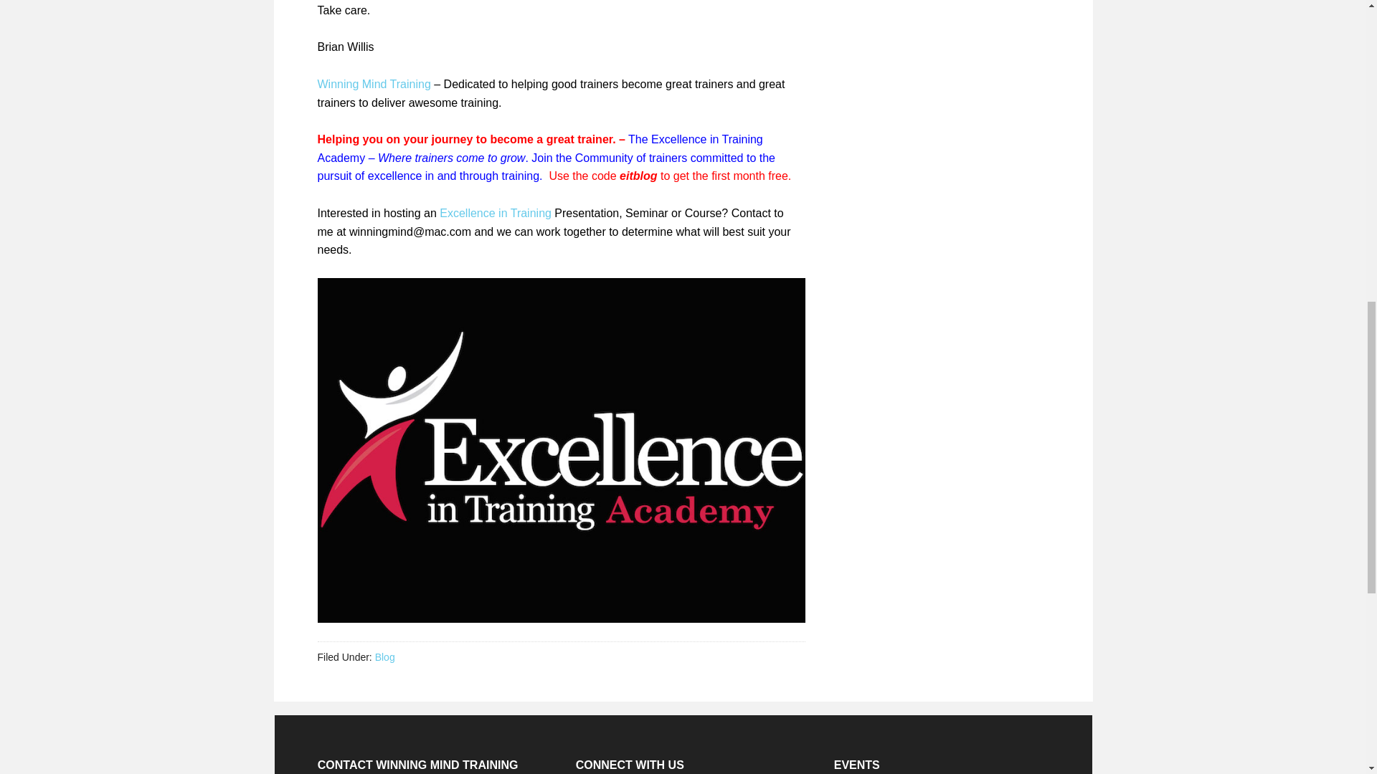 The width and height of the screenshot is (1377, 774). What do you see at coordinates (495, 213) in the screenshot?
I see `Excellence in Training` at bounding box center [495, 213].